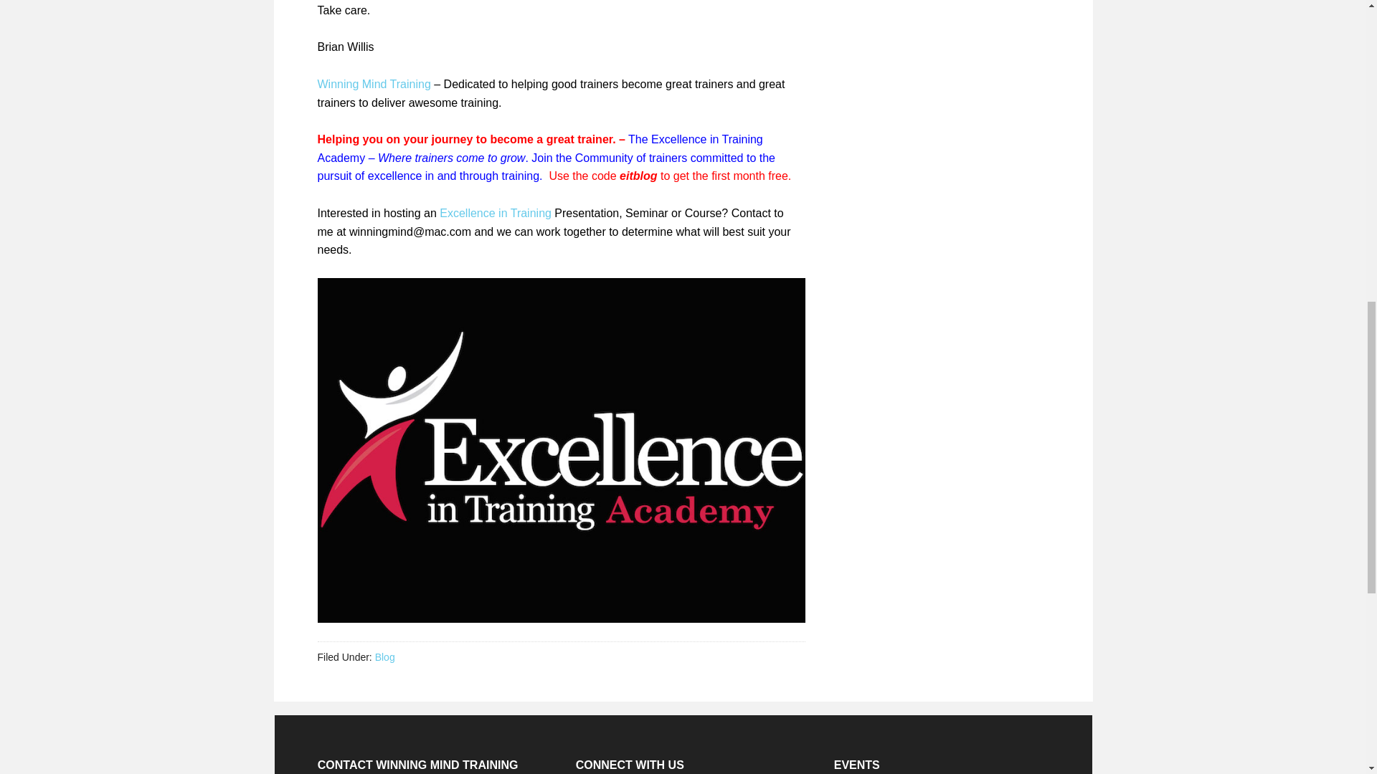 The width and height of the screenshot is (1377, 774). What do you see at coordinates (495, 213) in the screenshot?
I see `Excellence in Training` at bounding box center [495, 213].